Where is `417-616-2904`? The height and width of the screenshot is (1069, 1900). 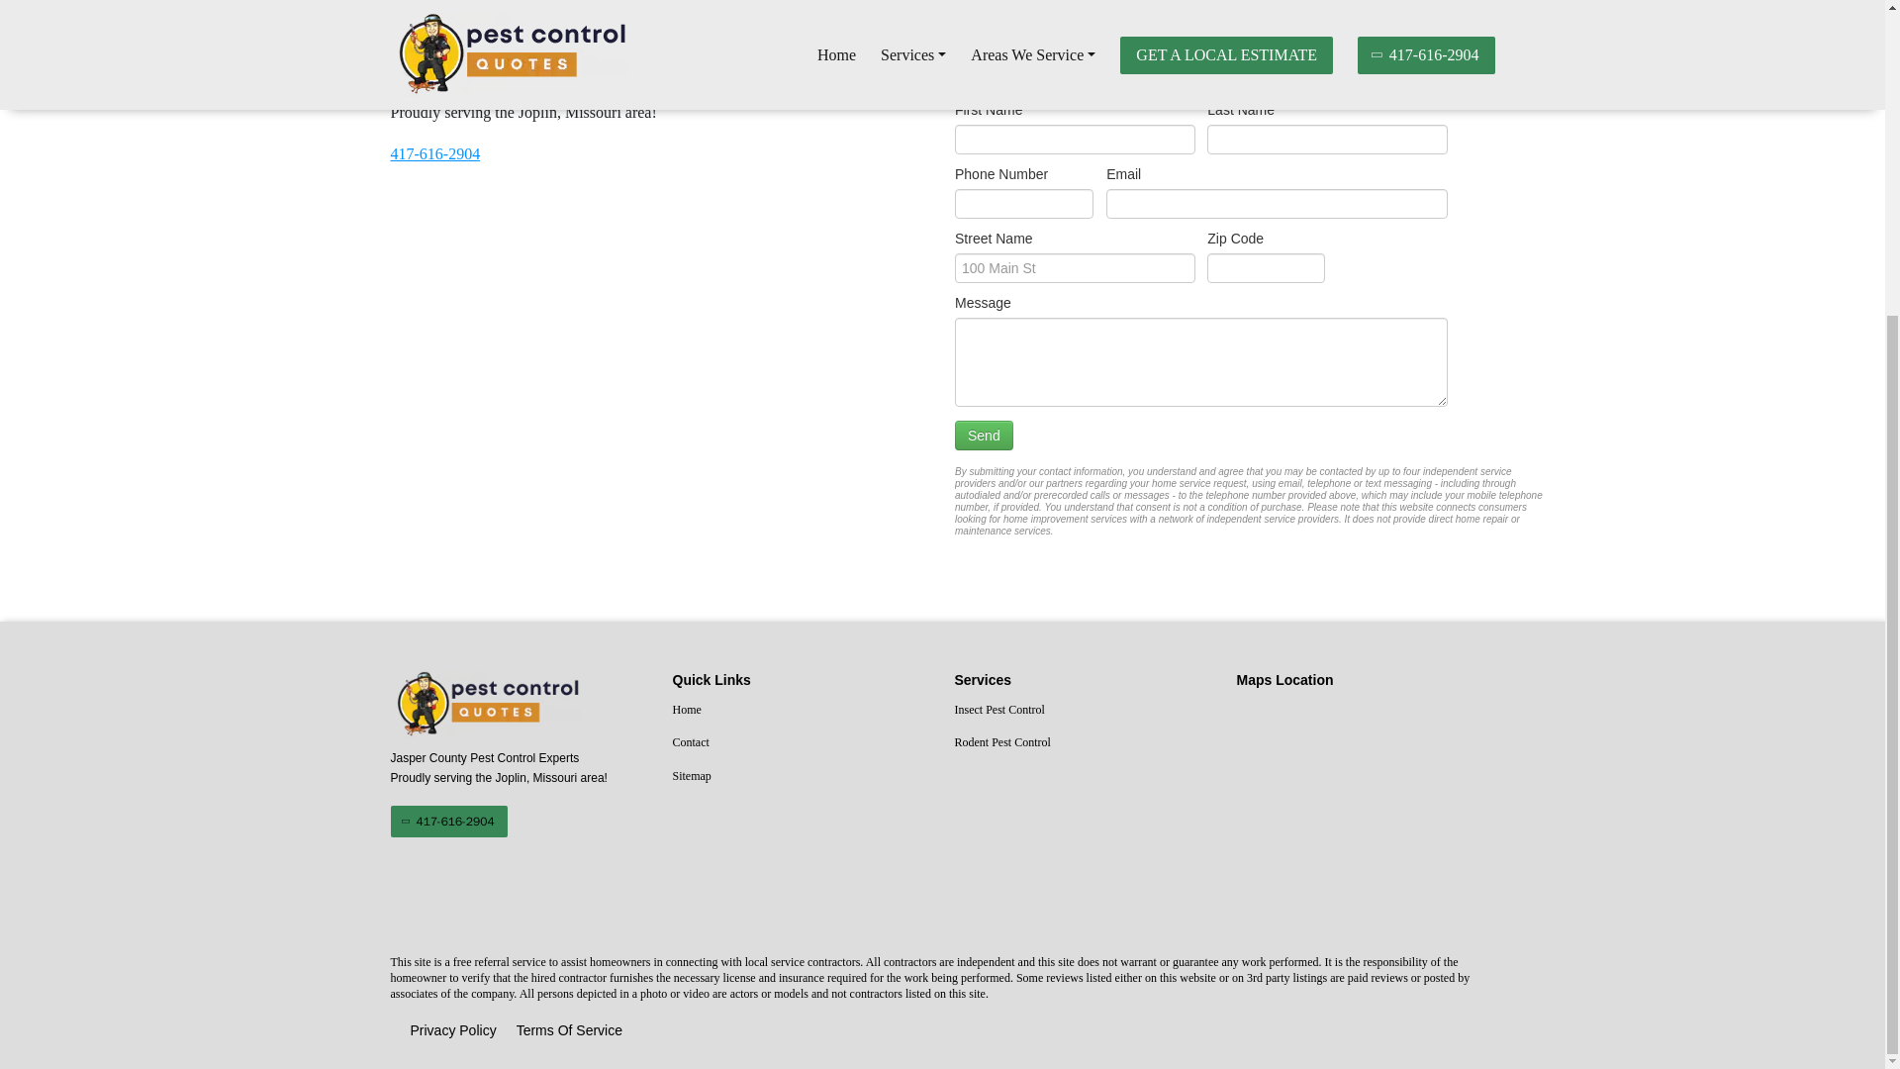
417-616-2904 is located at coordinates (434, 153).